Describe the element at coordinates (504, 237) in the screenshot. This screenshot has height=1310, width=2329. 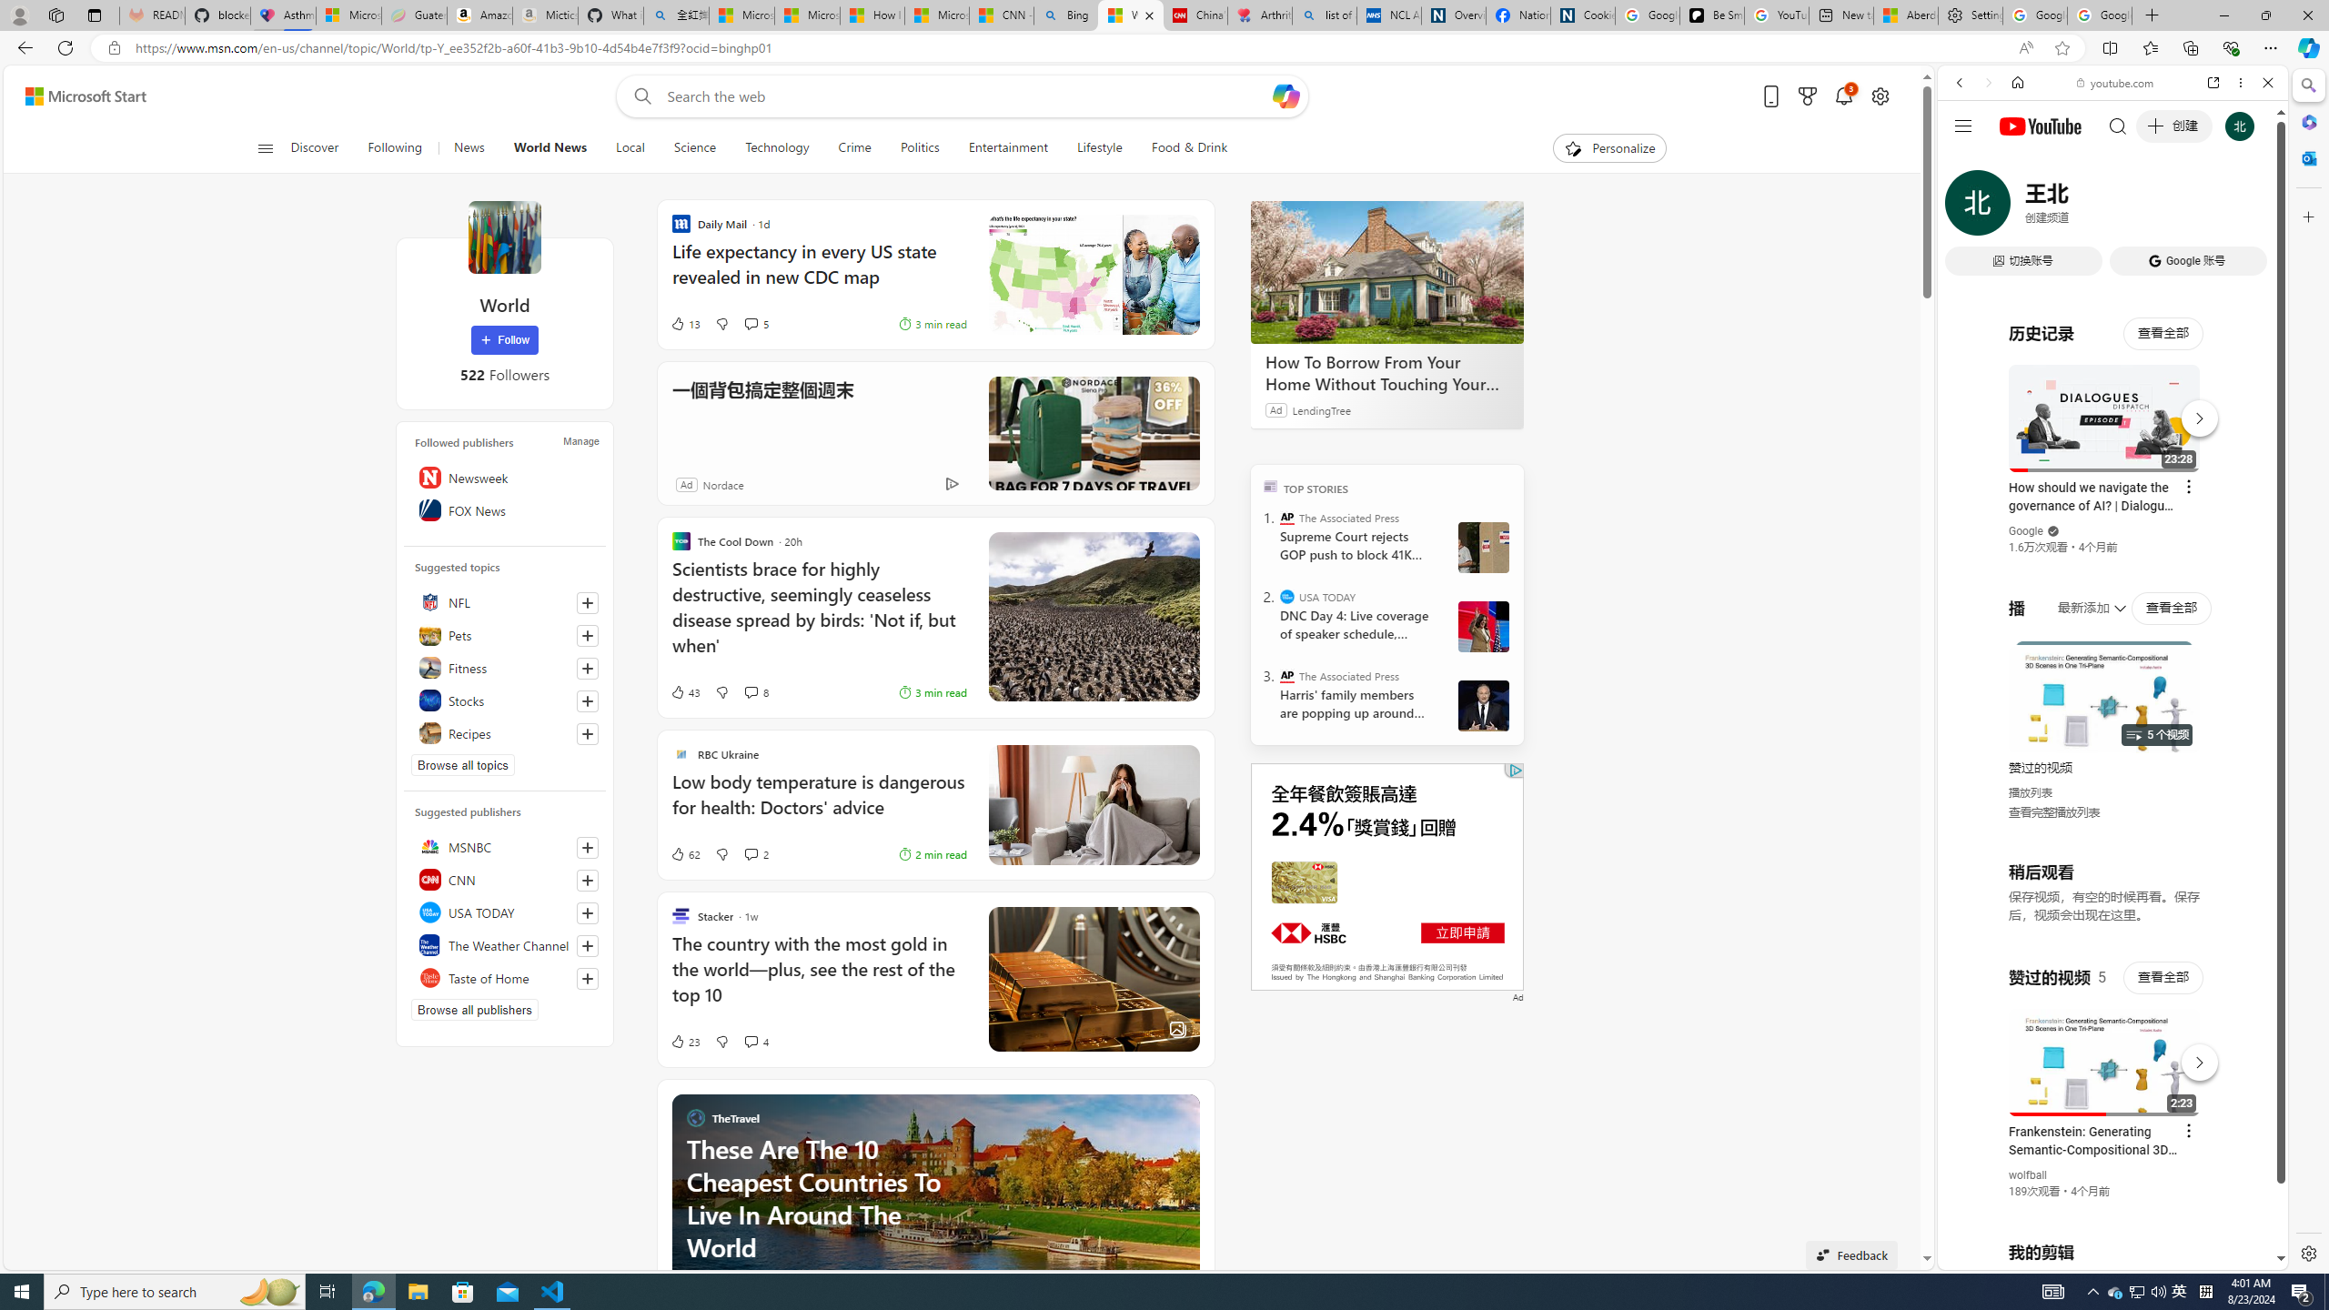
I see `World` at that location.